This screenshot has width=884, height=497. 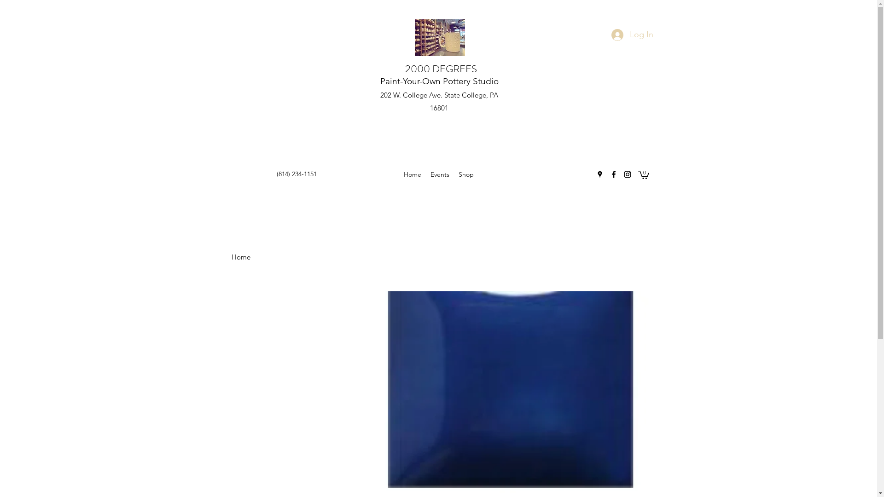 I want to click on 2000 DEGREES, so click(x=441, y=69).